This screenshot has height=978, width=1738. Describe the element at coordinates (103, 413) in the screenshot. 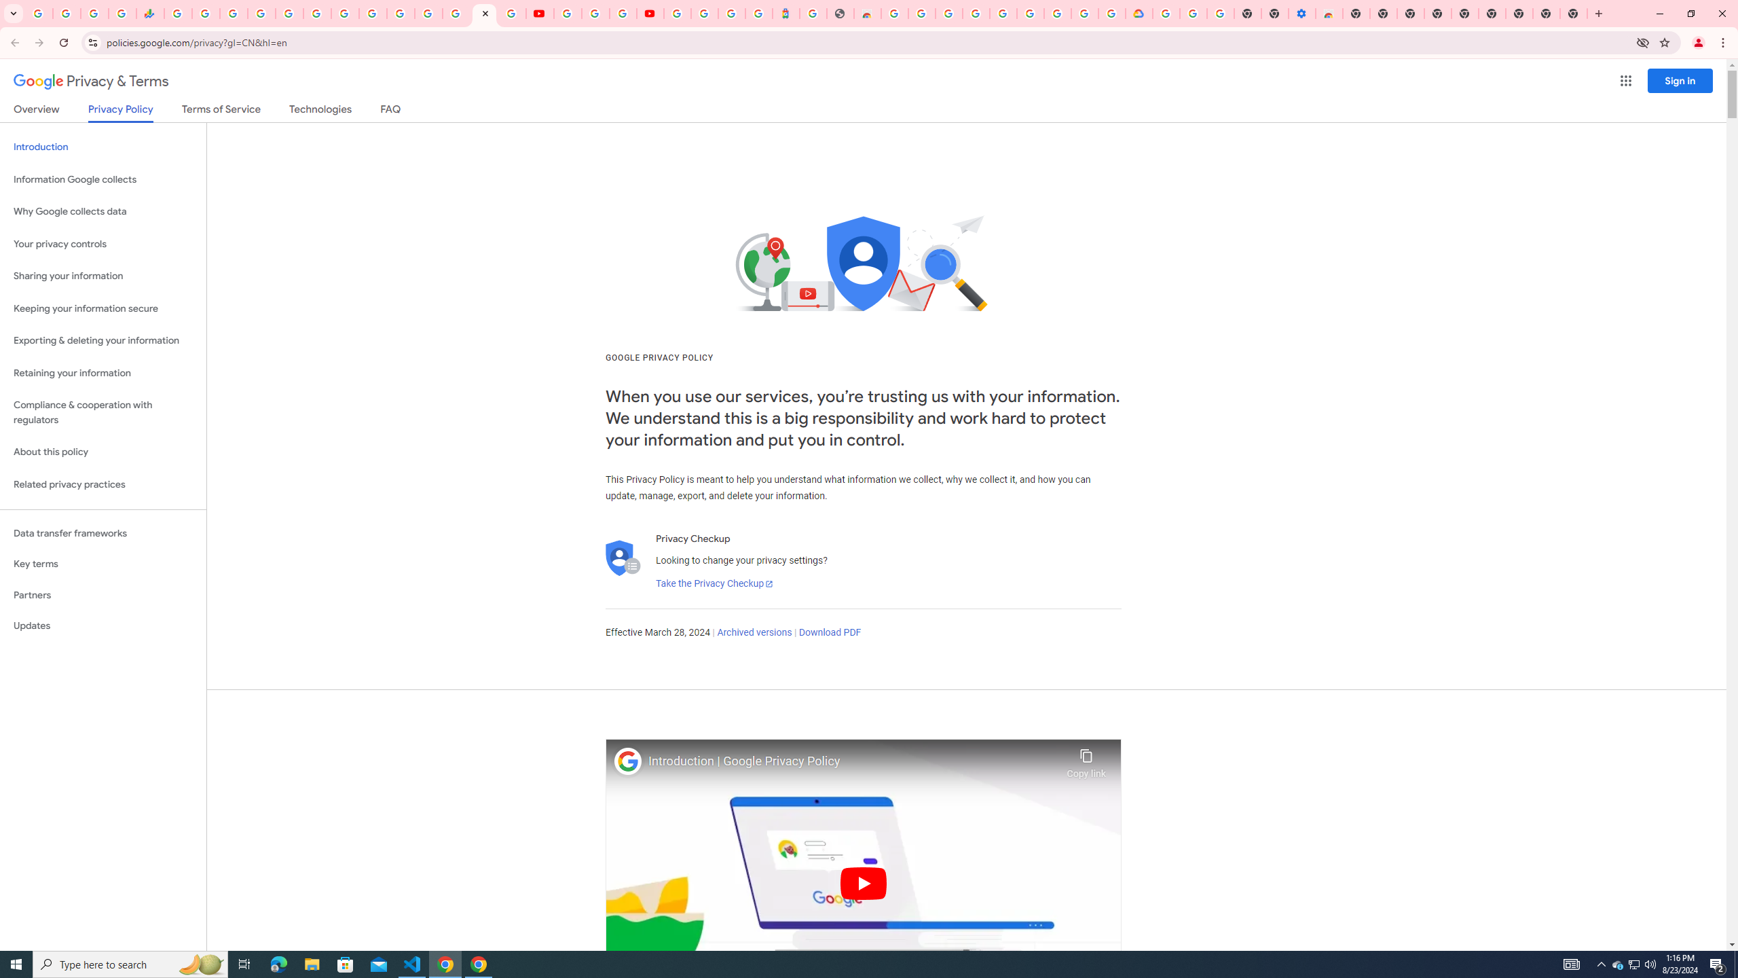

I see `Compliance & cooperation with regulators` at that location.